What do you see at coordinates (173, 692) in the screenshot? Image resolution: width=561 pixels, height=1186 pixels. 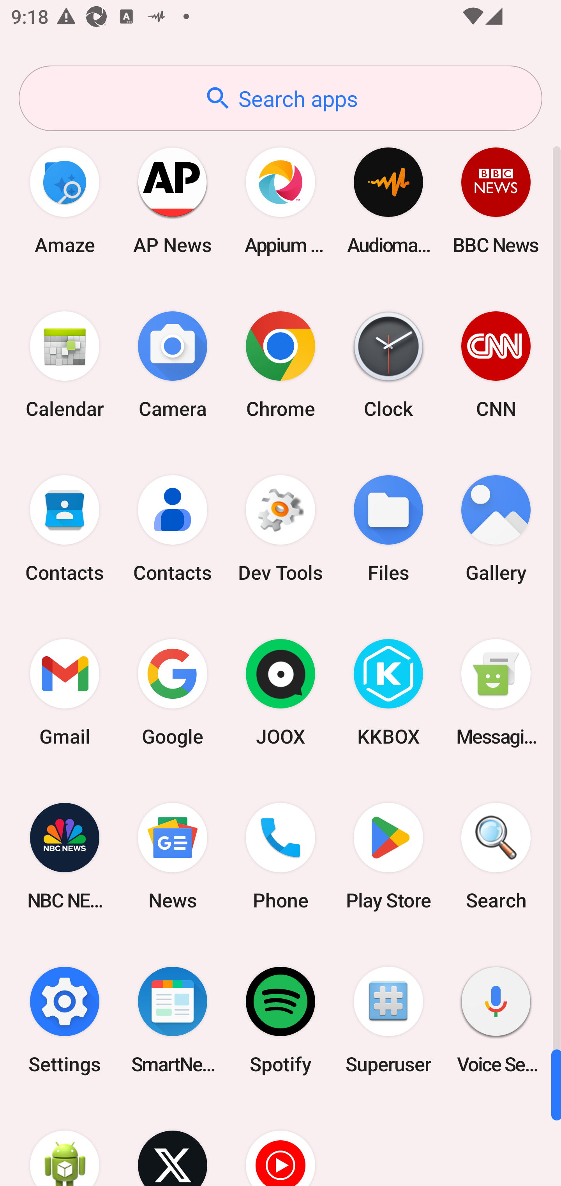 I see `Google` at bounding box center [173, 692].